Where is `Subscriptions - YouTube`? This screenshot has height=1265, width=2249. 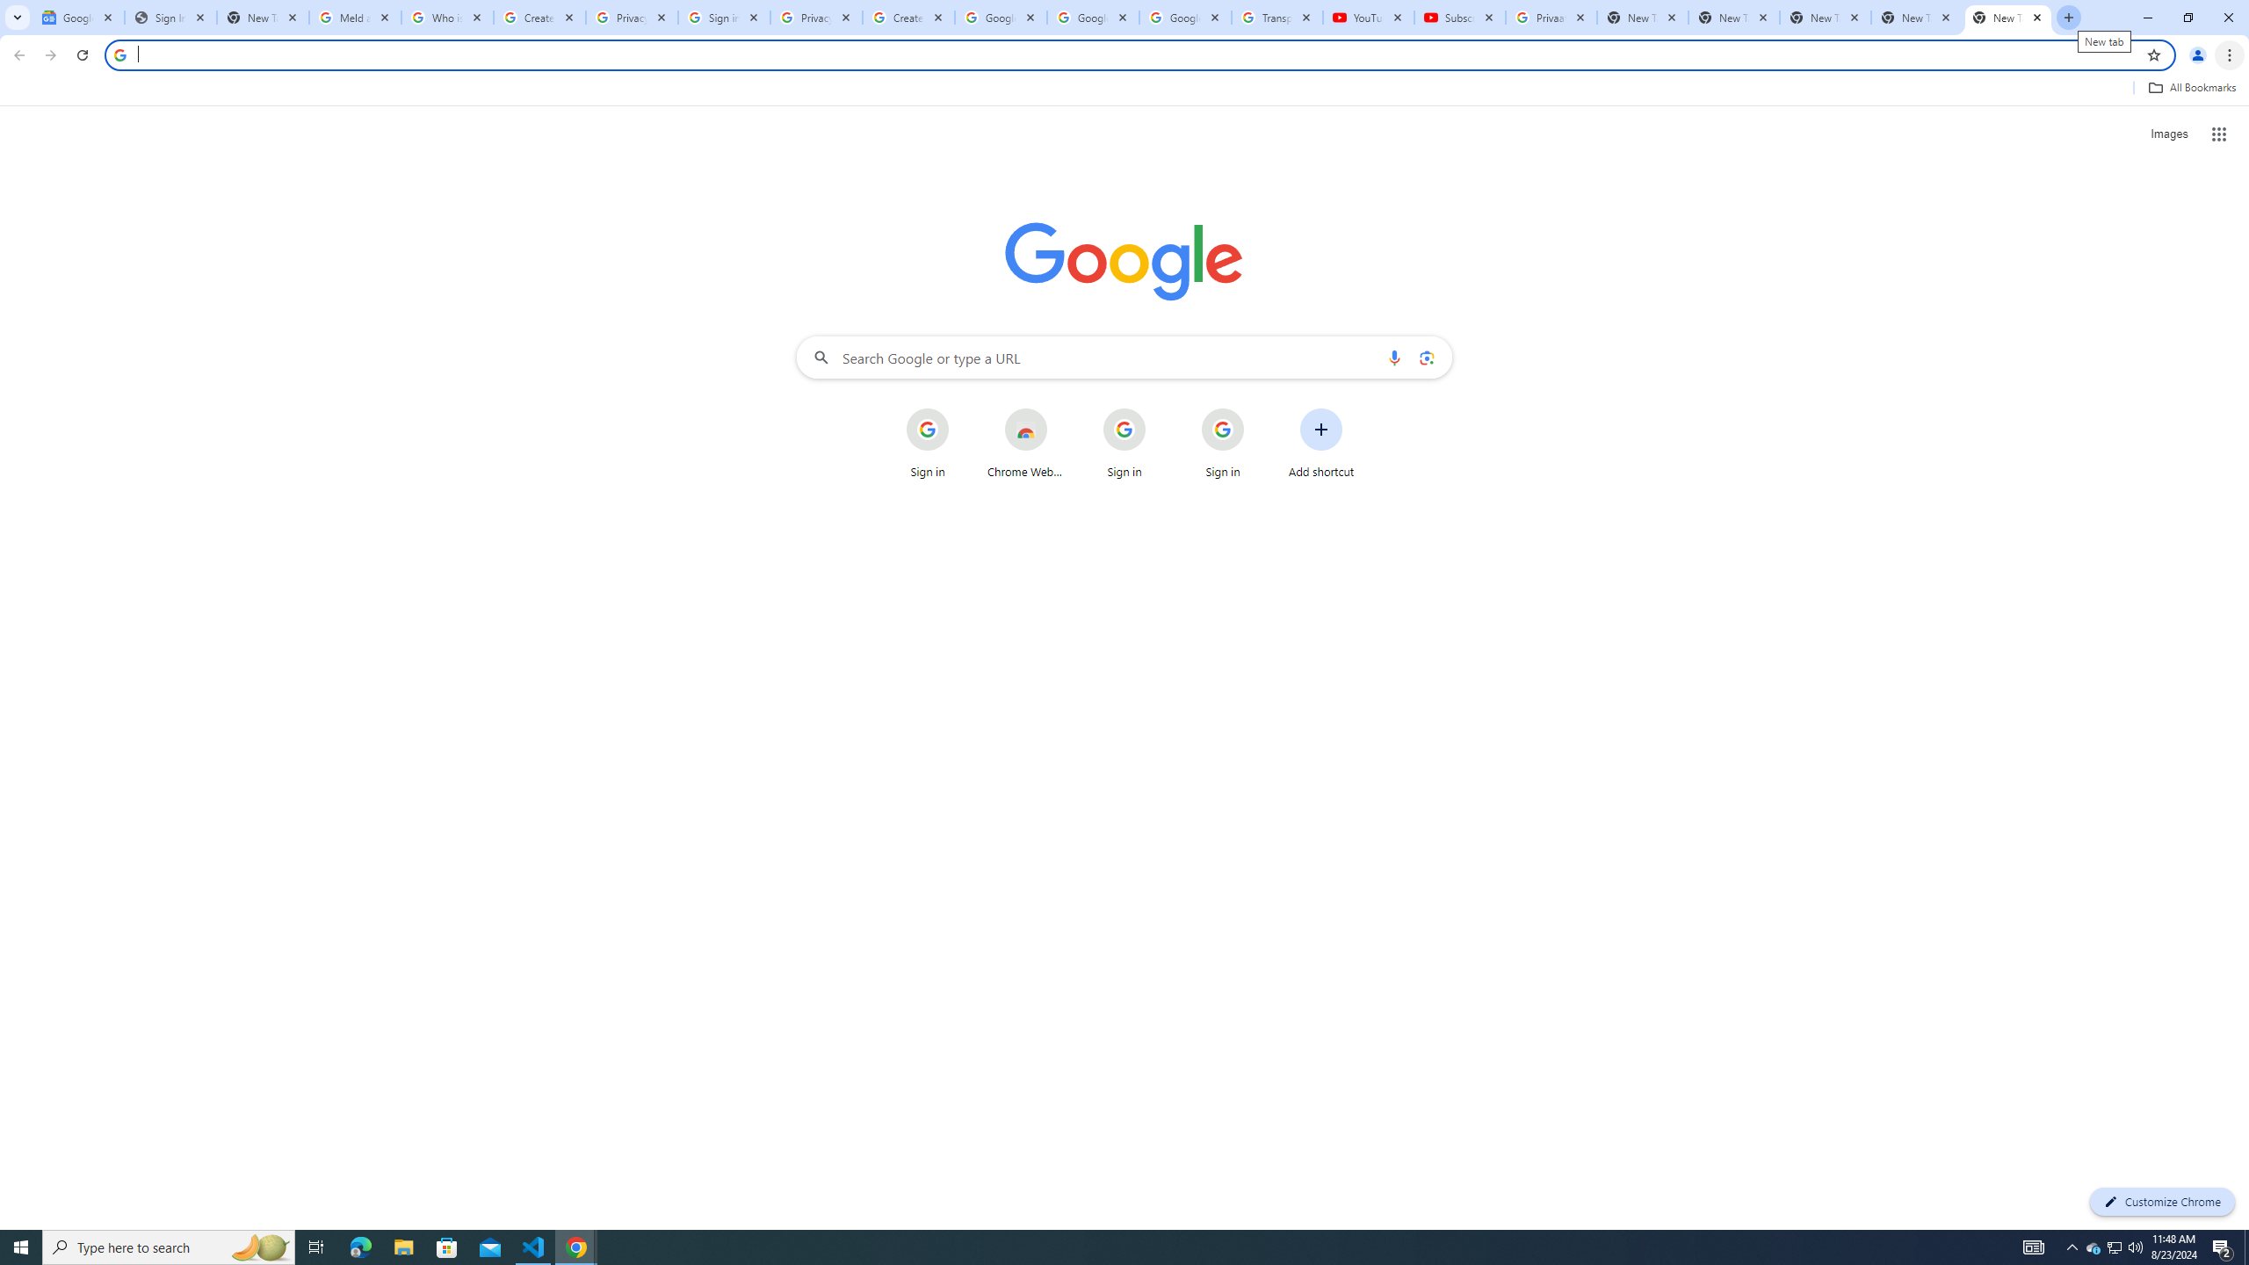
Subscriptions - YouTube is located at coordinates (1459, 18).